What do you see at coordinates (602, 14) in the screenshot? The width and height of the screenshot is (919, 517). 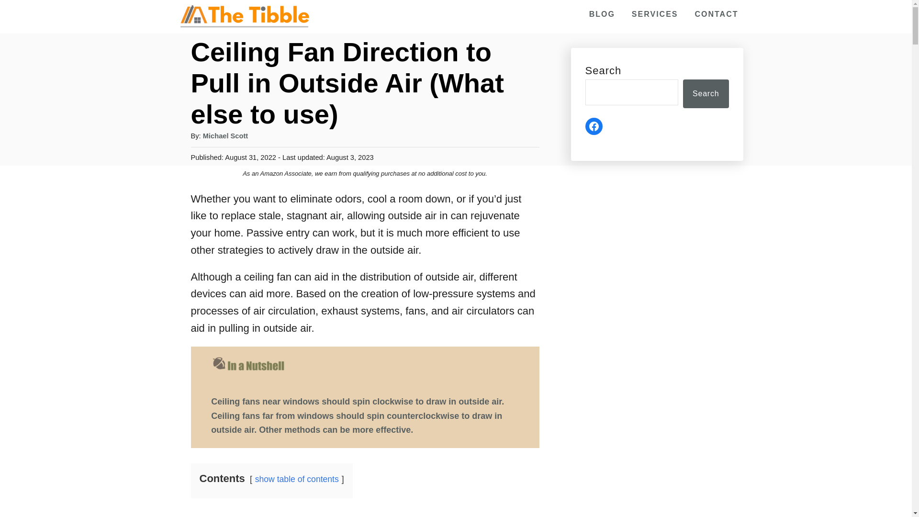 I see `BLOG` at bounding box center [602, 14].